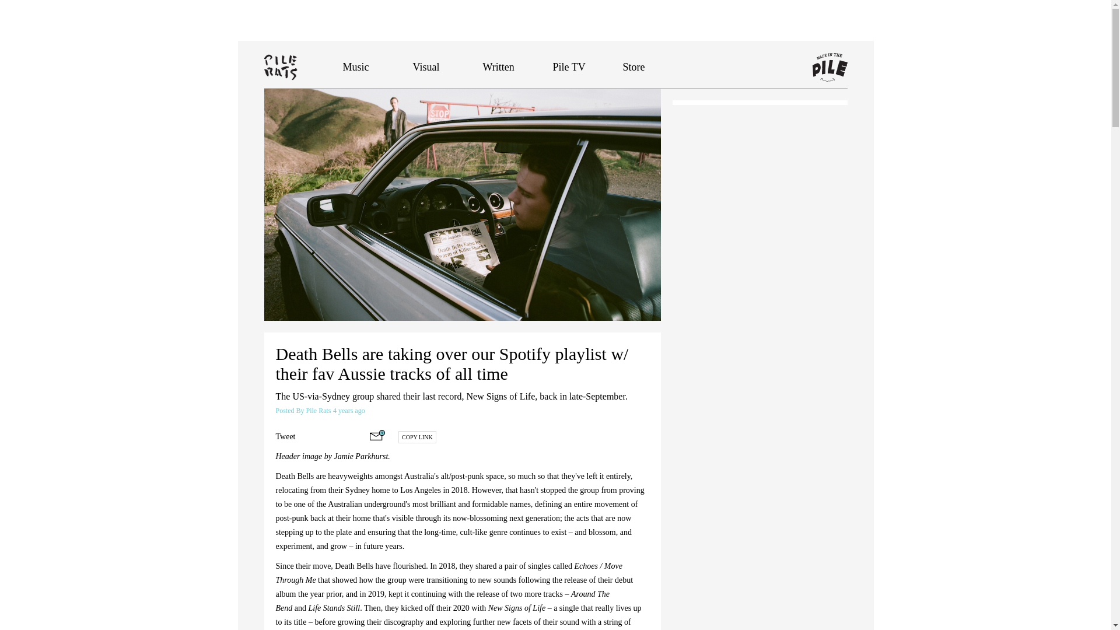  I want to click on Home, so click(303, 66).